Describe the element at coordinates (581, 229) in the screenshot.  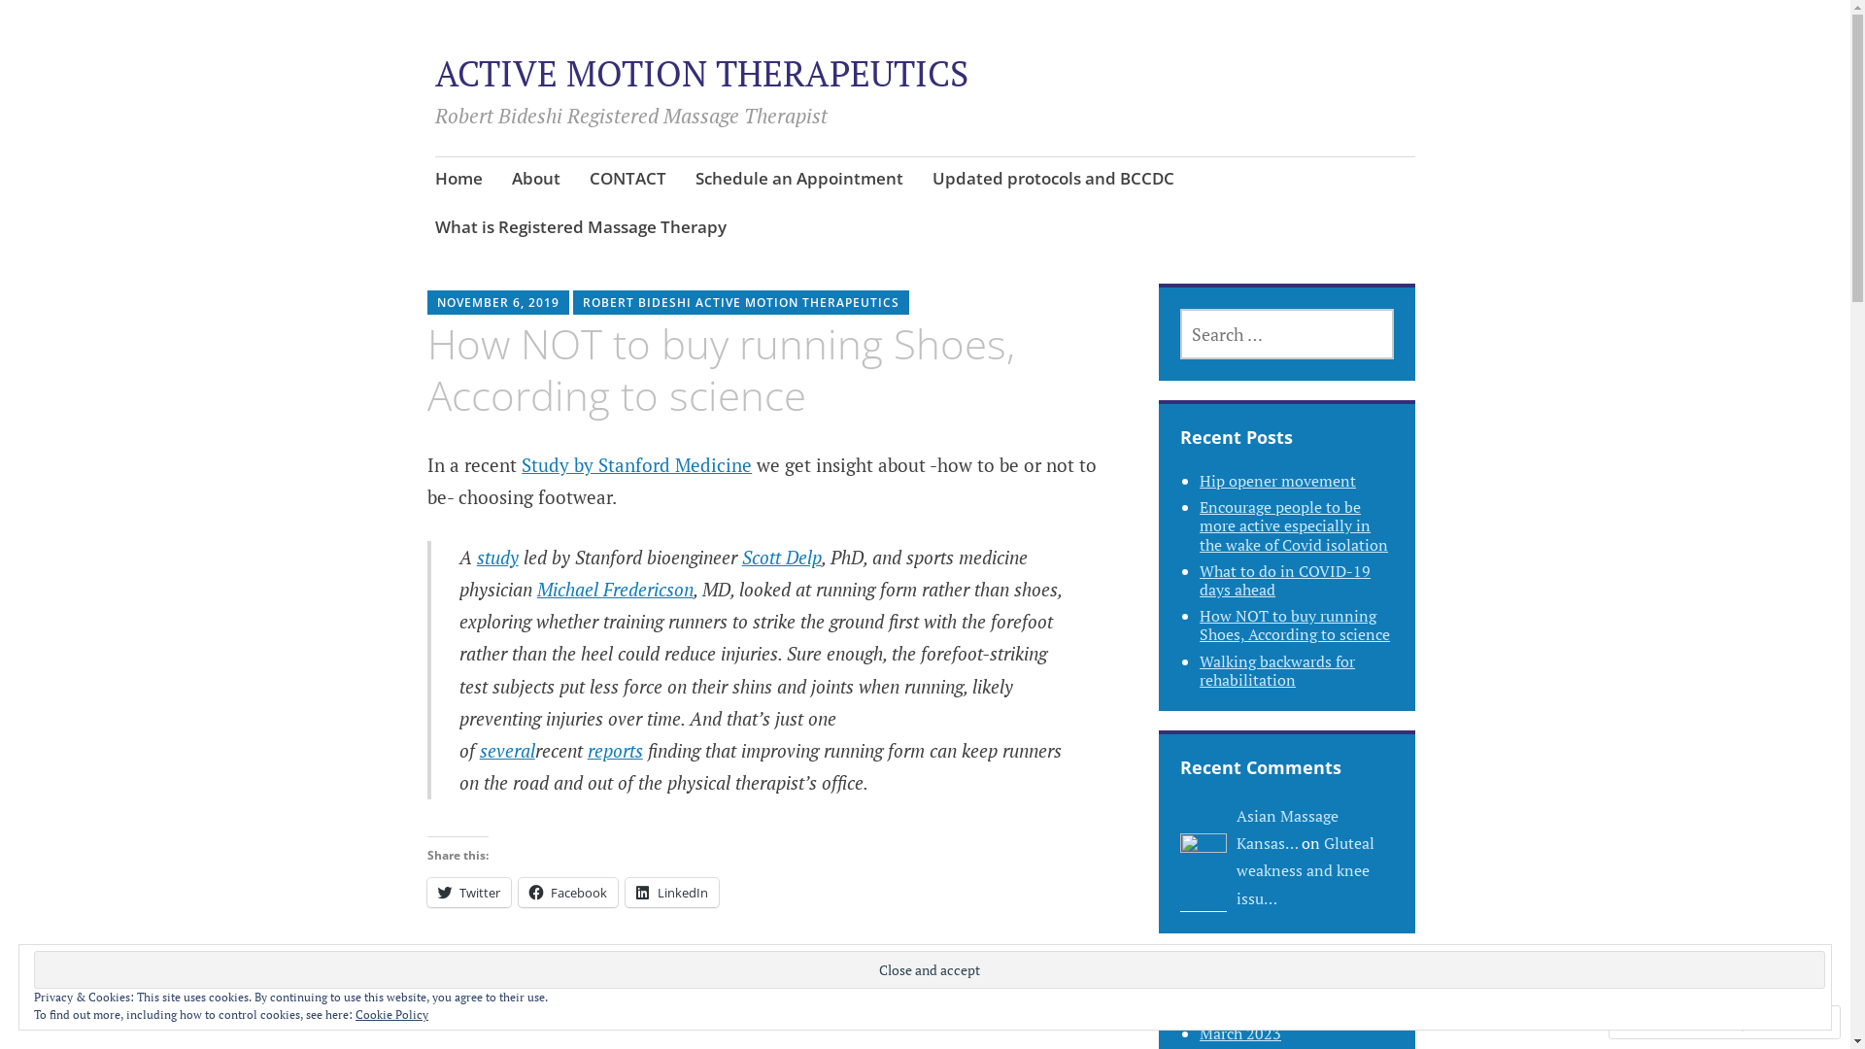
I see `What is Registered Massage Therapy` at that location.